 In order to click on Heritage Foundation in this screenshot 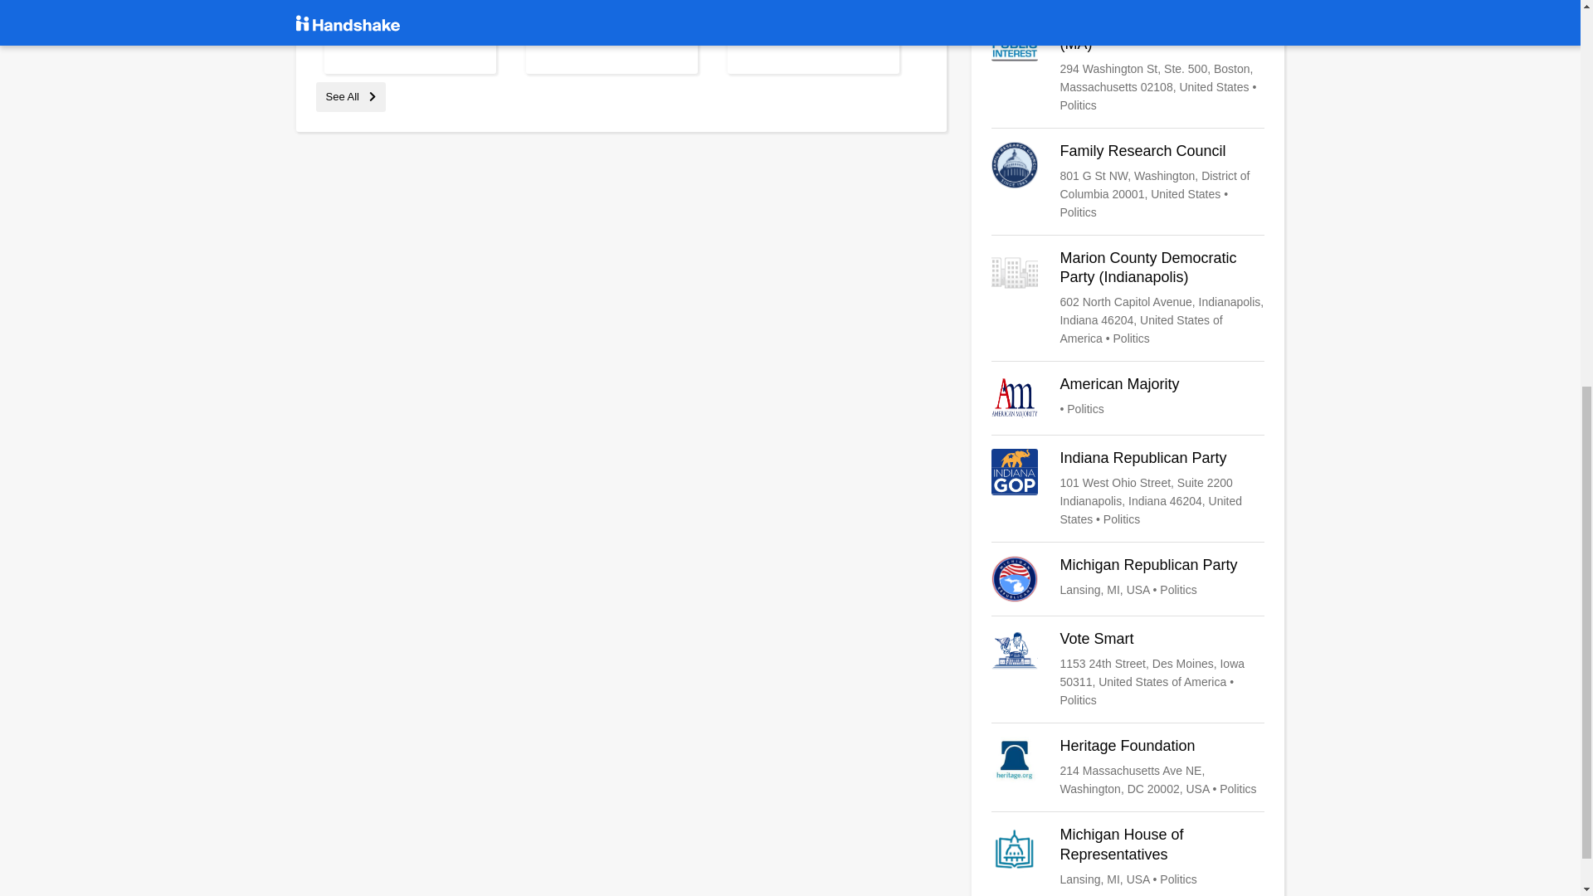, I will do `click(1128, 767)`.